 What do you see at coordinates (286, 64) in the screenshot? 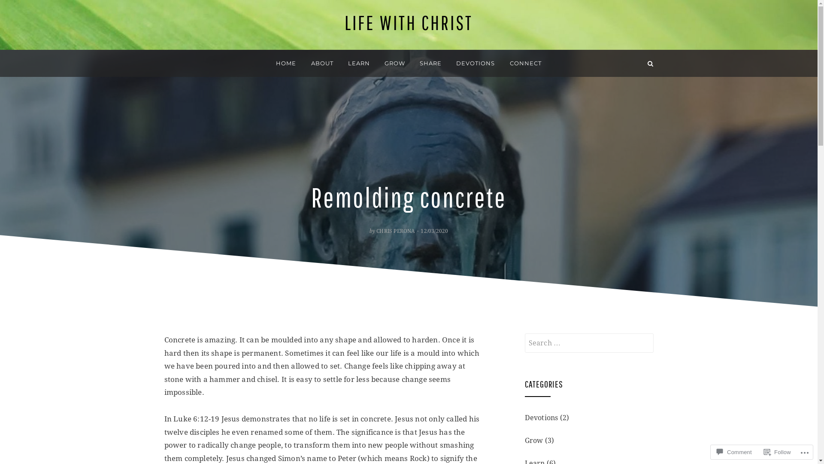
I see `HOME` at bounding box center [286, 64].